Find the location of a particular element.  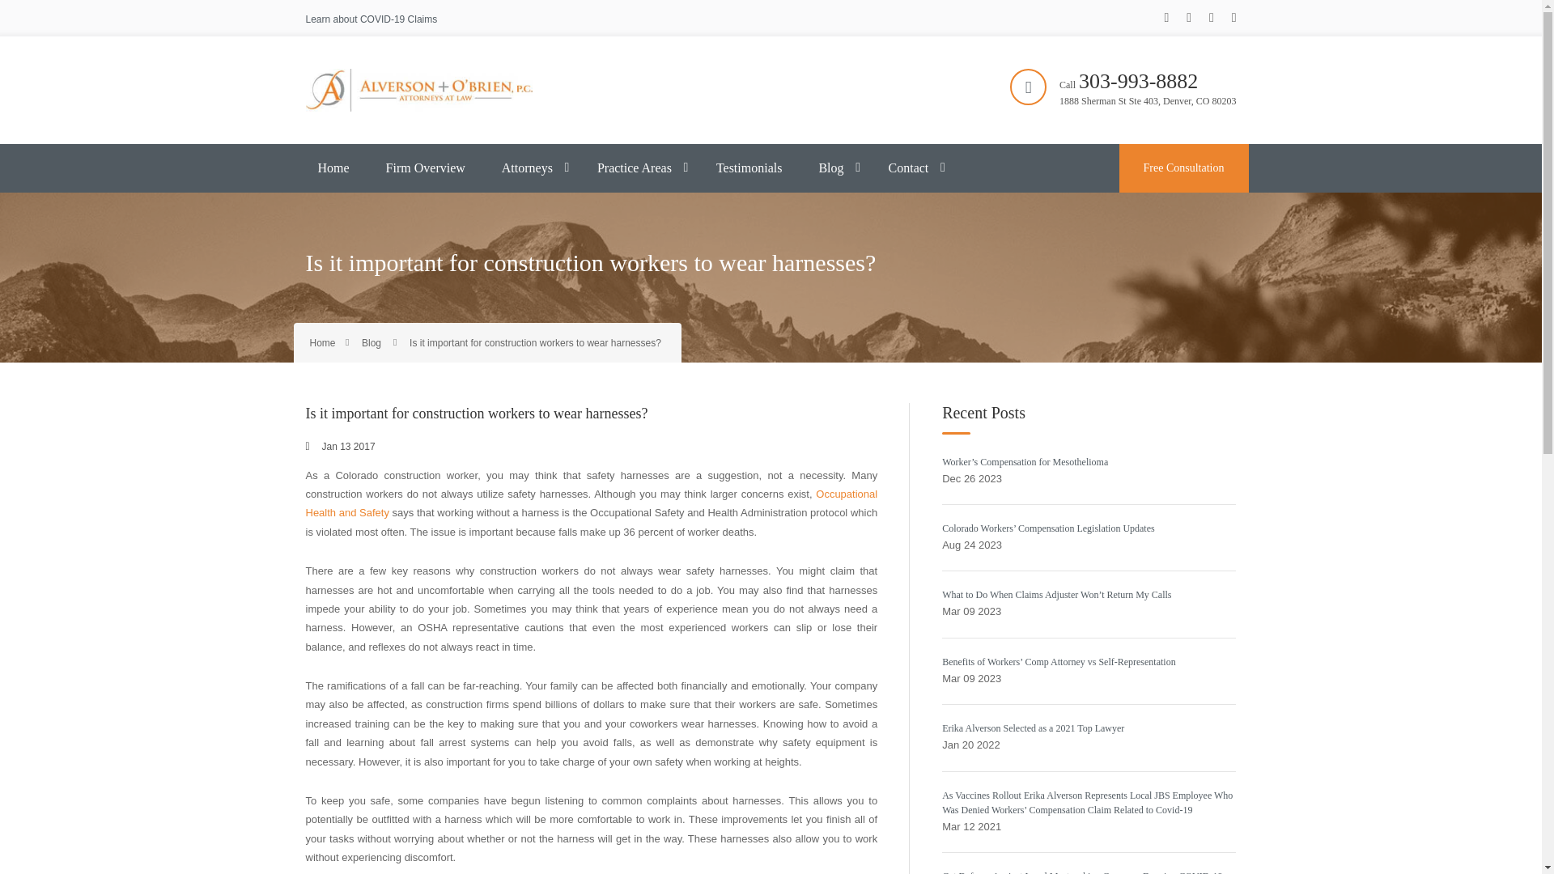

Attorneys is located at coordinates (527, 168).